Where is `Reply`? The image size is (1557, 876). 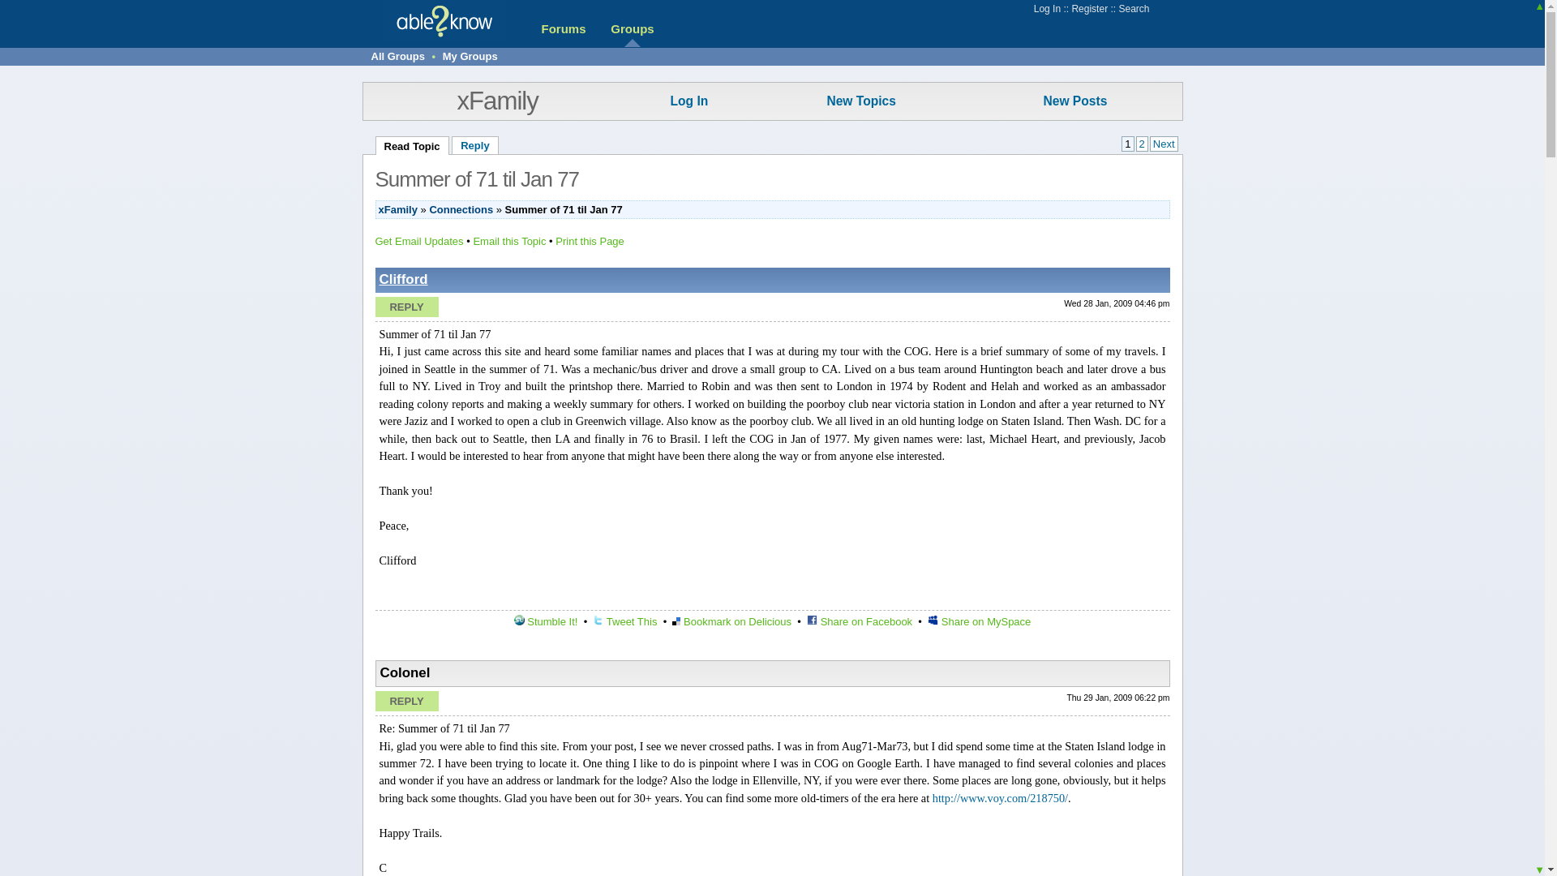 Reply is located at coordinates (474, 145).